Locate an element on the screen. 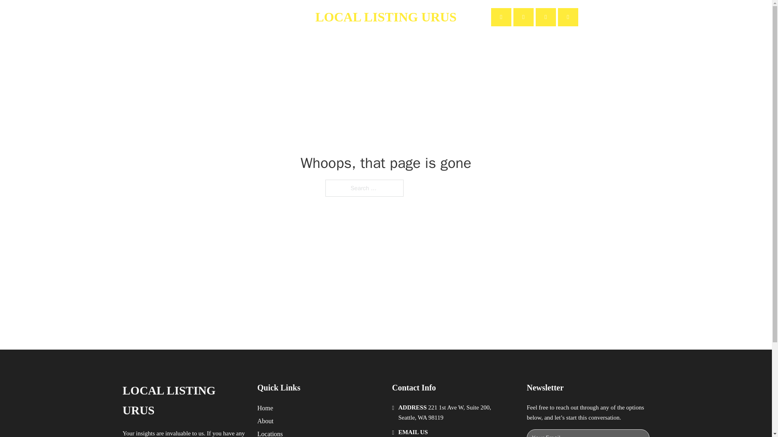 This screenshot has width=778, height=437. LOCAL LISTING URUS is located at coordinates (183, 401).